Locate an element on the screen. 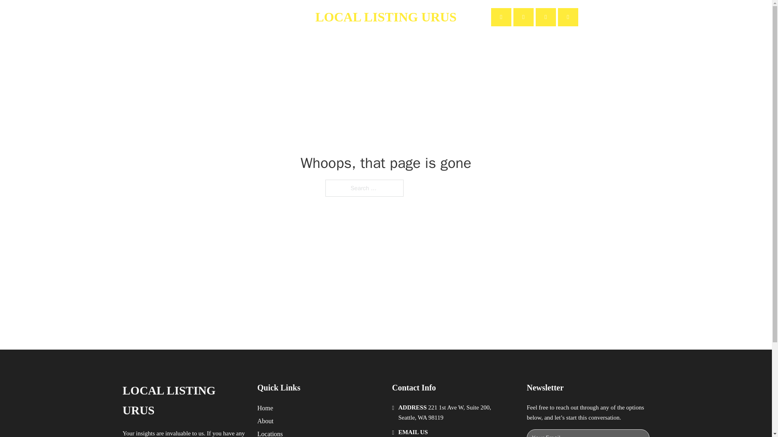 This screenshot has width=778, height=437. LOCAL LISTING URUS is located at coordinates (183, 401).